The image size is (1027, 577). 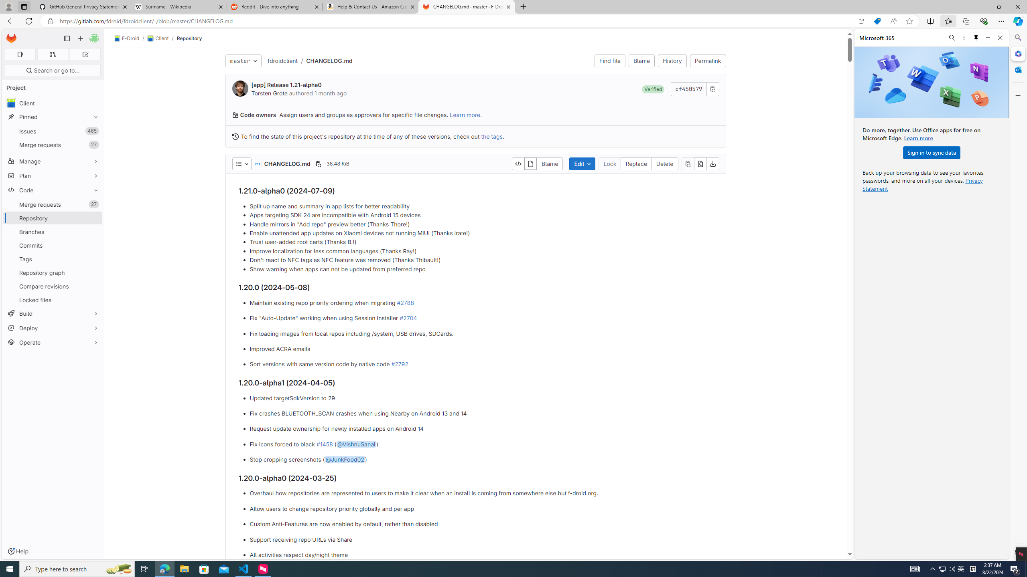 What do you see at coordinates (53, 117) in the screenshot?
I see `Pinned` at bounding box center [53, 117].